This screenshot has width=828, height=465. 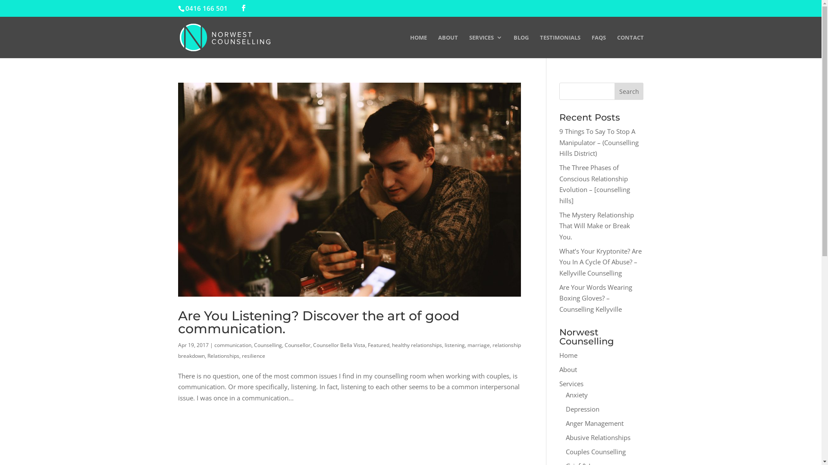 What do you see at coordinates (339, 345) in the screenshot?
I see `Counsellor Bella Vista` at bounding box center [339, 345].